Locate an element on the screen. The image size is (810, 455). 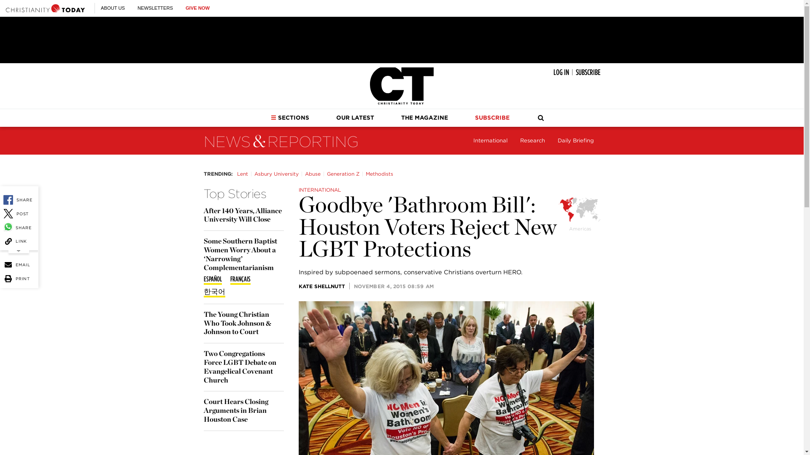
Spanish is located at coordinates (212, 280).